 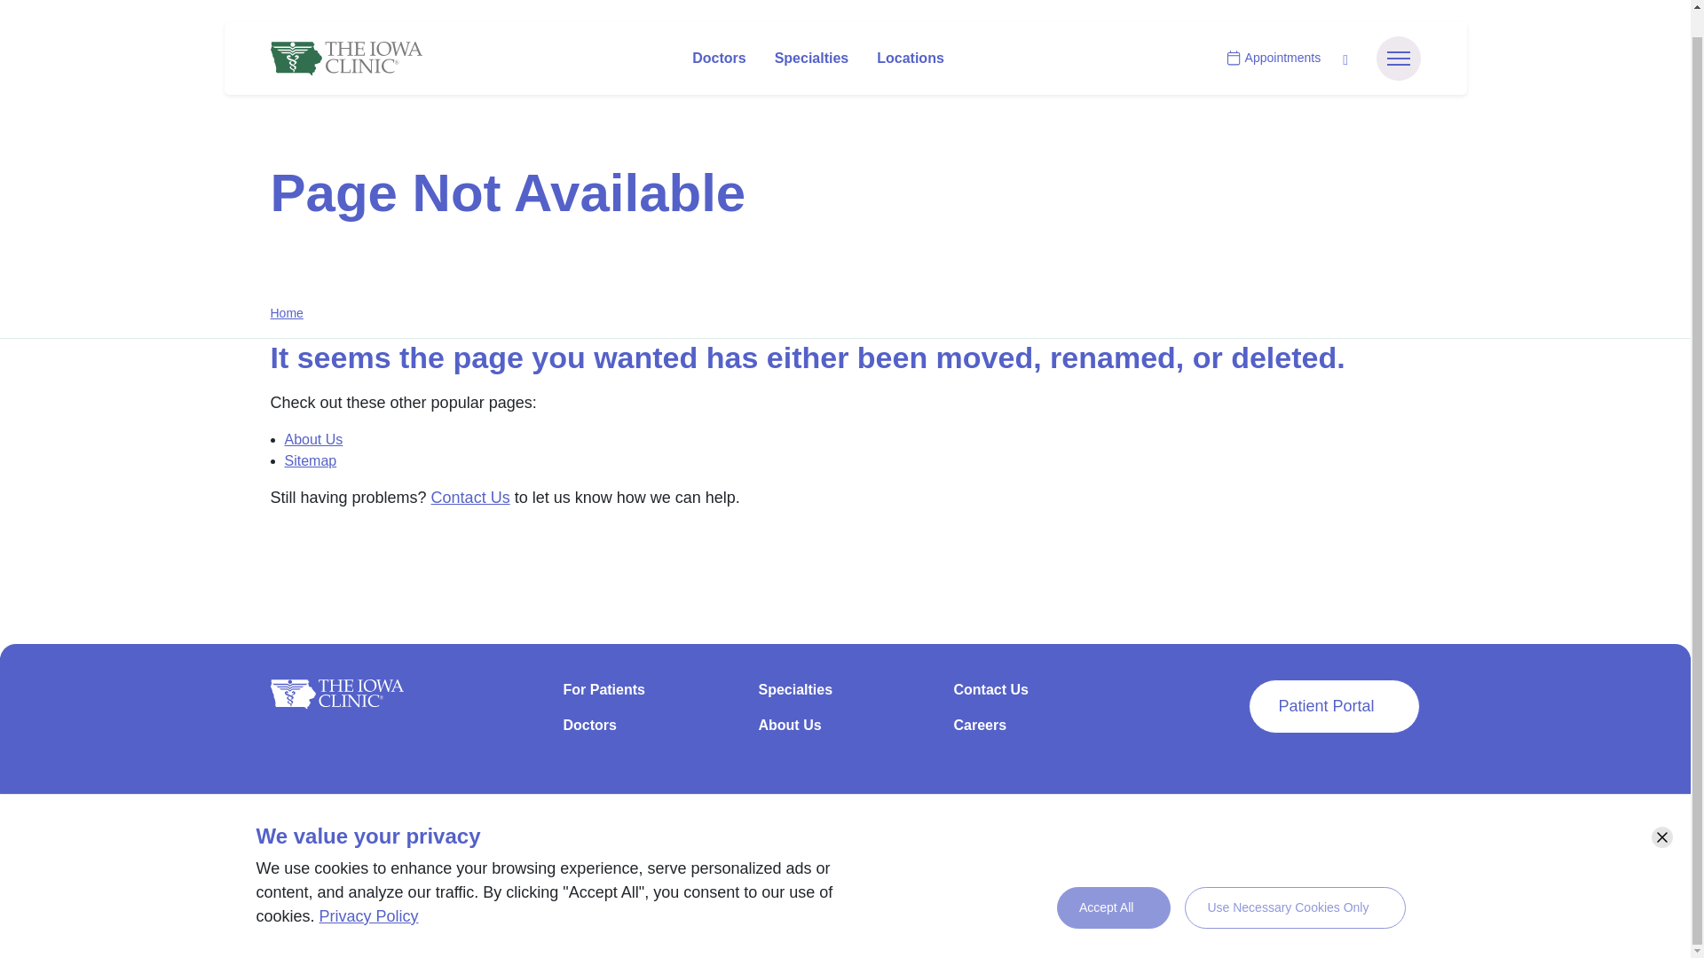 What do you see at coordinates (286, 312) in the screenshot?
I see `Home` at bounding box center [286, 312].